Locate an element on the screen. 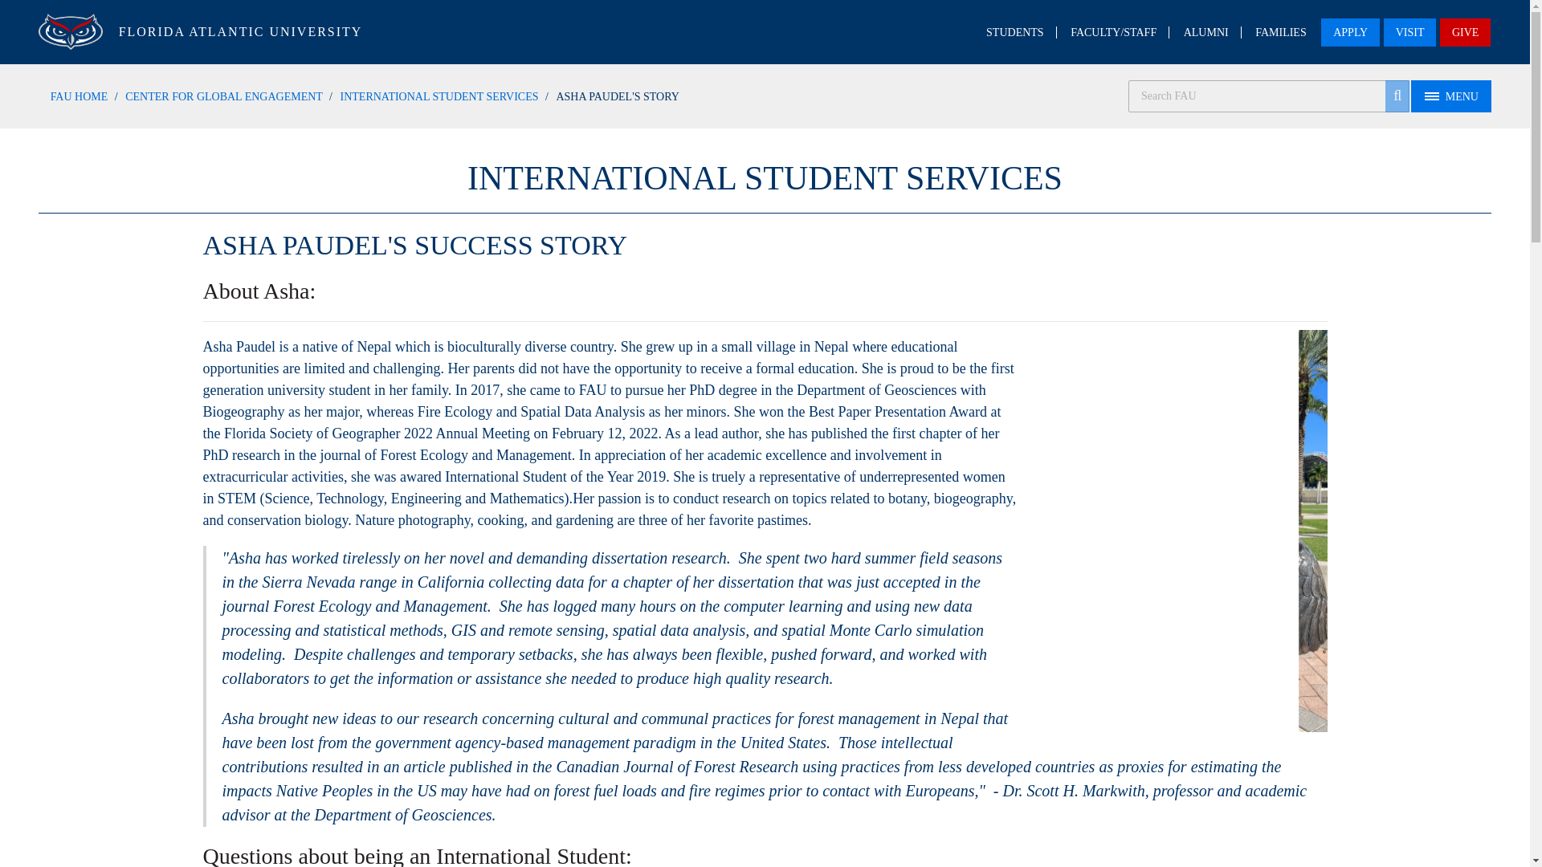 This screenshot has width=1542, height=867. ALUMNI is located at coordinates (1206, 32).